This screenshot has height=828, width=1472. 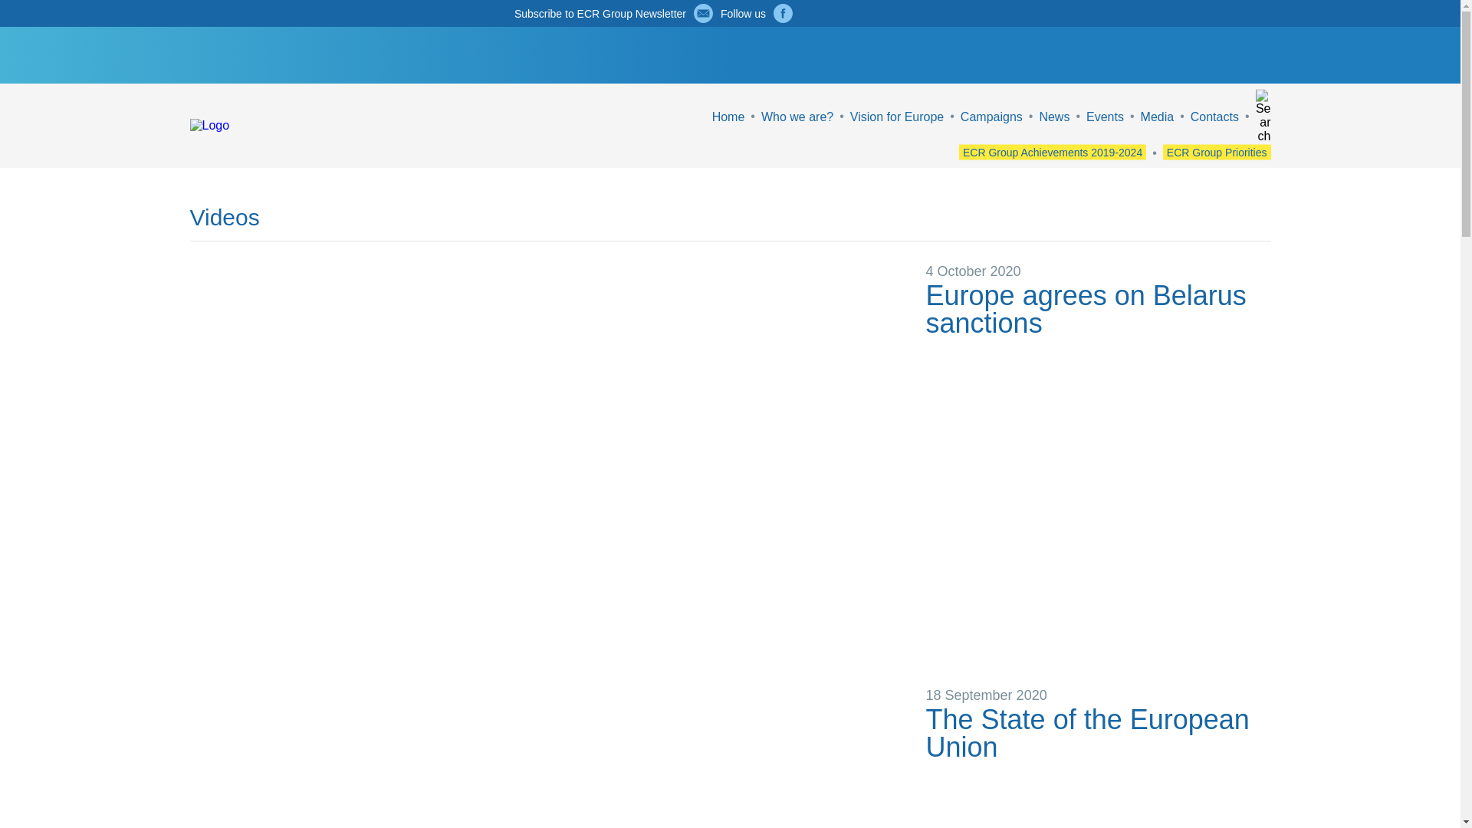 I want to click on Media, so click(x=1158, y=115).